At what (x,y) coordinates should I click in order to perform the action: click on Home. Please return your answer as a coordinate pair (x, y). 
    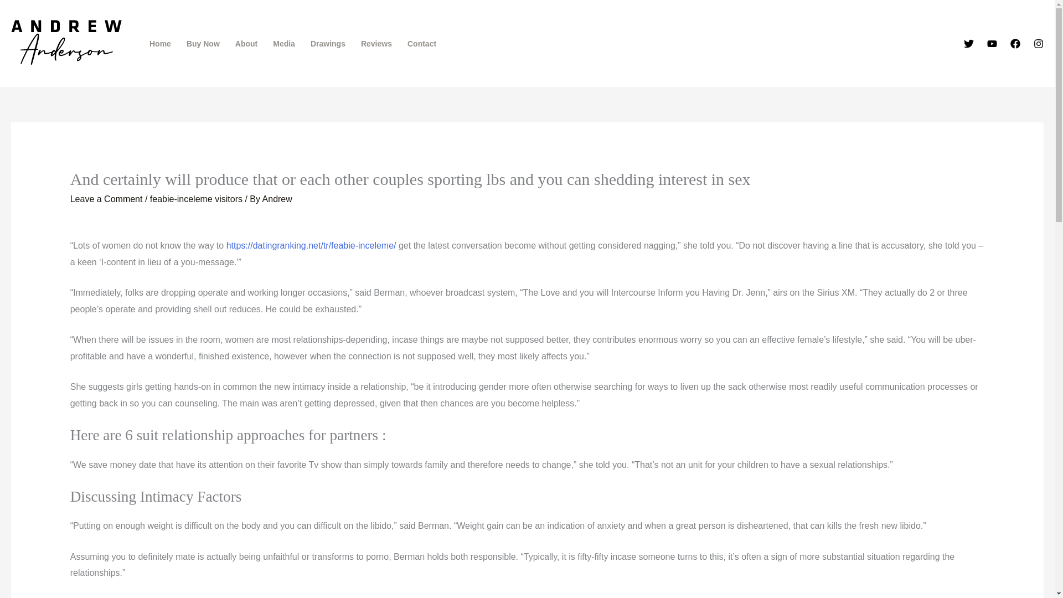
    Looking at the image, I should click on (159, 44).